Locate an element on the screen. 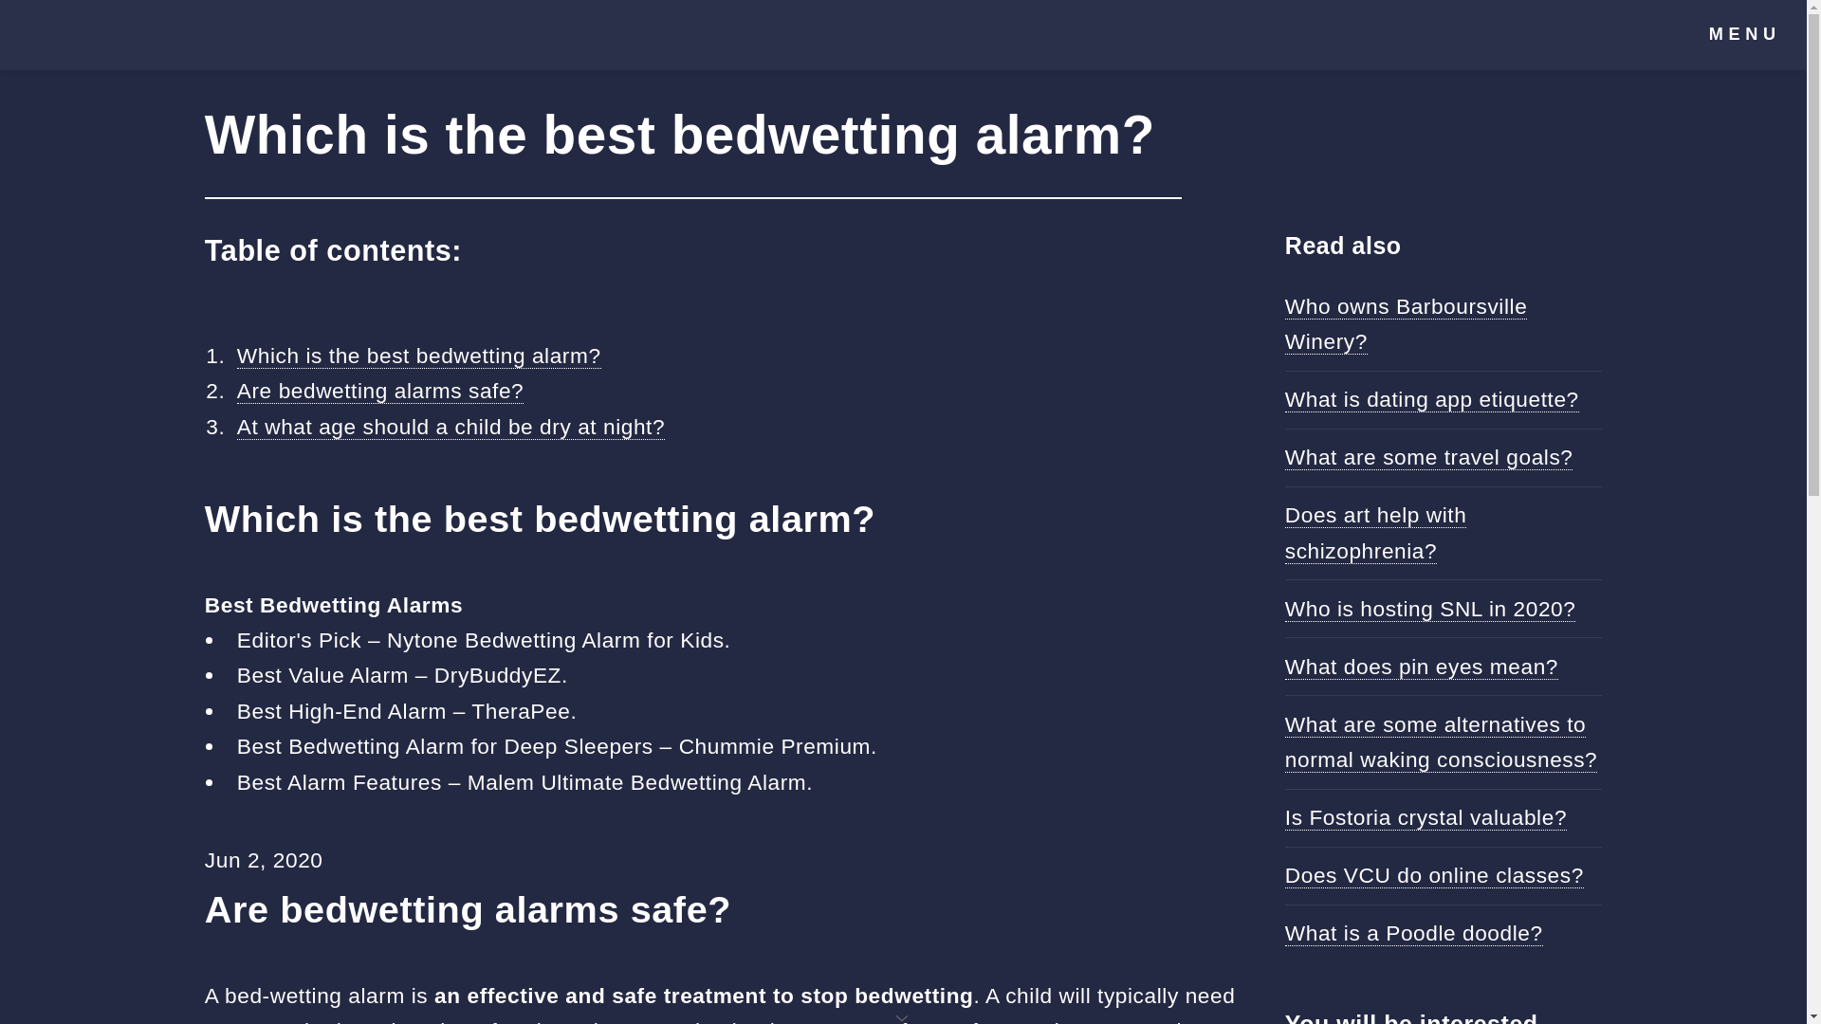  Does VCU do online classes? is located at coordinates (1434, 876).